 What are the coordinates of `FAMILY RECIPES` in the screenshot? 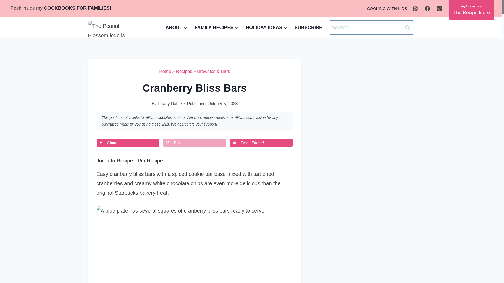 It's located at (216, 27).